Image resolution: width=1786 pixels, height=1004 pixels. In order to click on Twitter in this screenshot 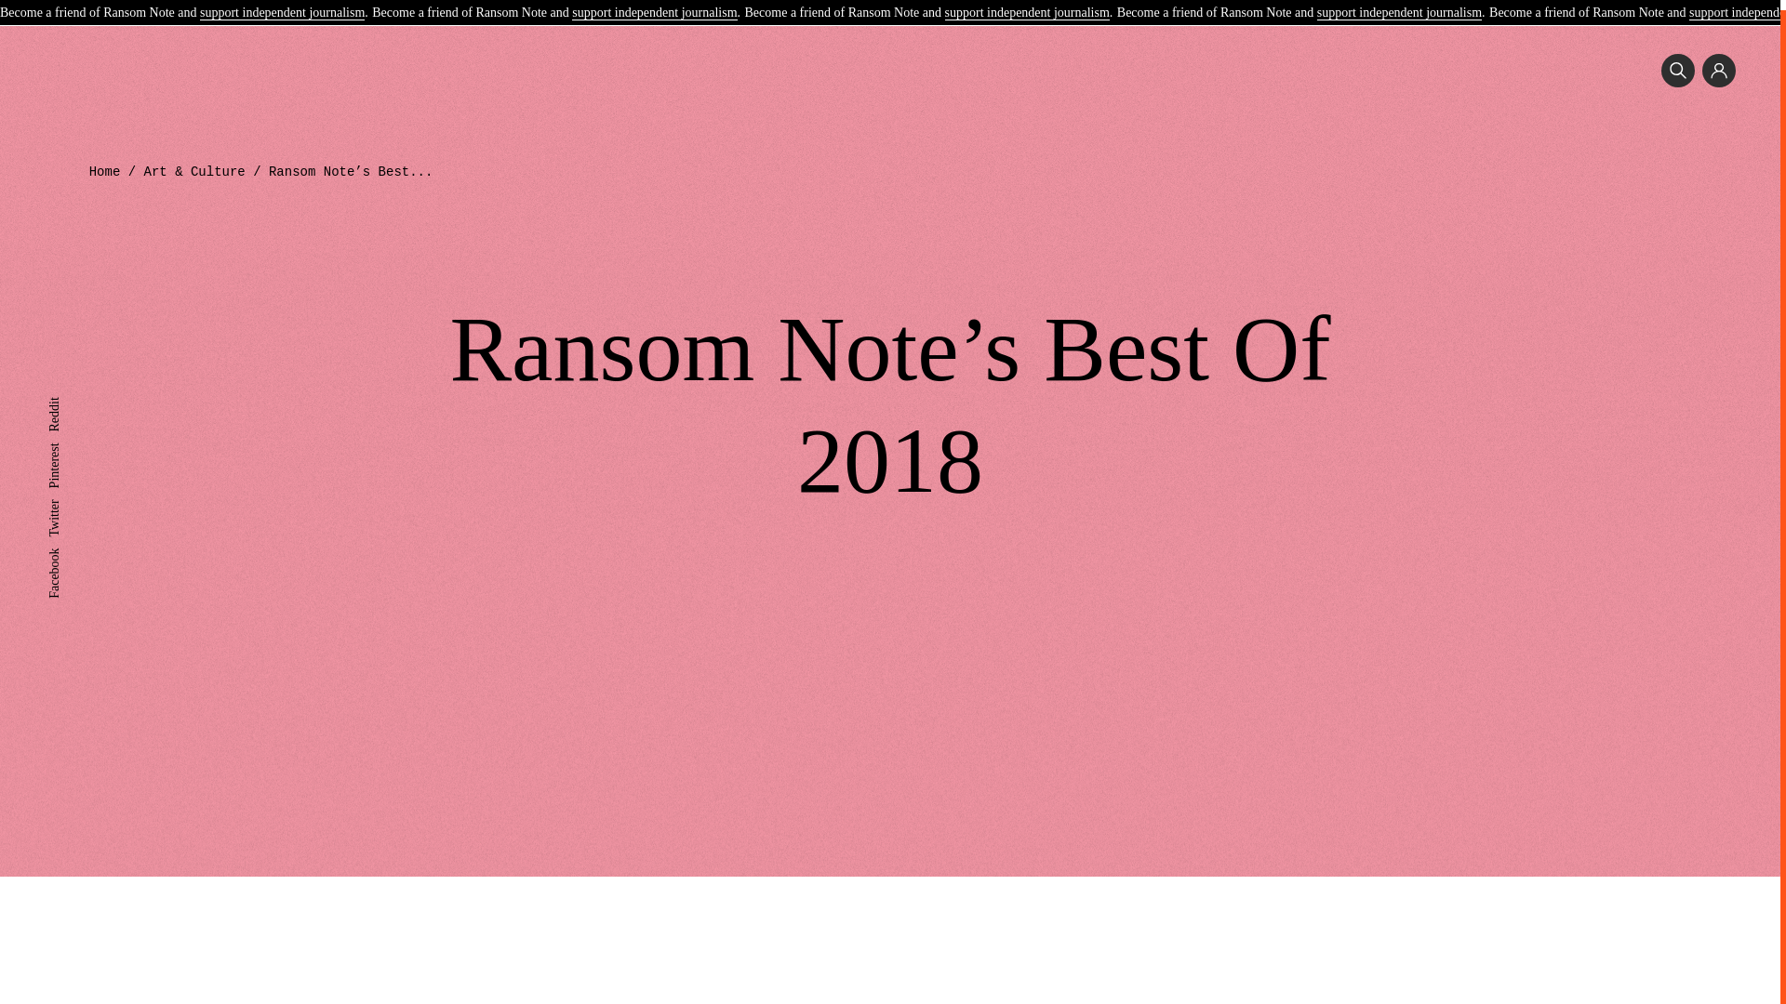, I will do `click(65, 496)`.